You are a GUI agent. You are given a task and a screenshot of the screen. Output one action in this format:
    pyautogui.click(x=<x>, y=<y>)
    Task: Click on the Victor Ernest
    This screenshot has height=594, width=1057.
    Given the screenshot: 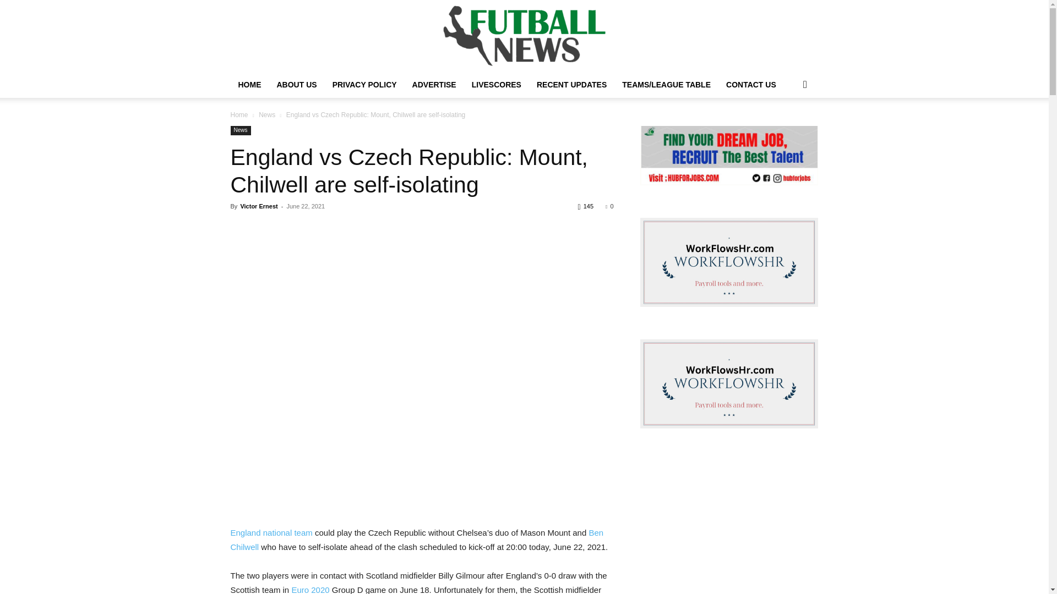 What is the action you would take?
    pyautogui.click(x=258, y=206)
    